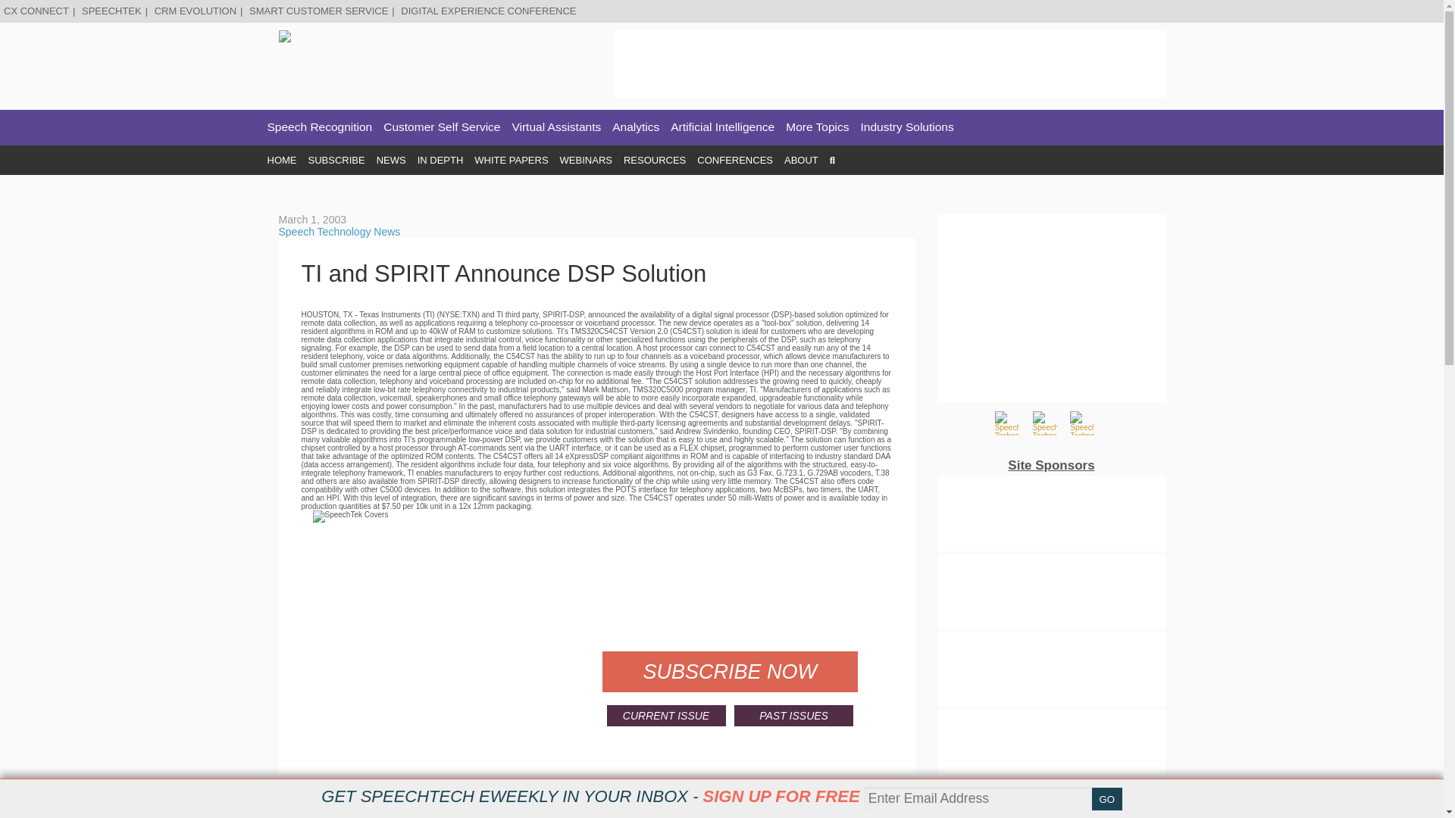 This screenshot has width=1455, height=818. Describe the element at coordinates (817, 127) in the screenshot. I see `More Topics` at that location.